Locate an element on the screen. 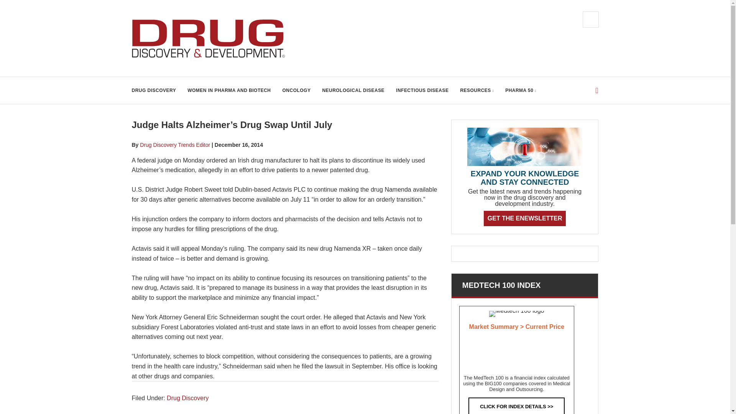 This screenshot has height=414, width=736. PHARMA 50 is located at coordinates (521, 90).